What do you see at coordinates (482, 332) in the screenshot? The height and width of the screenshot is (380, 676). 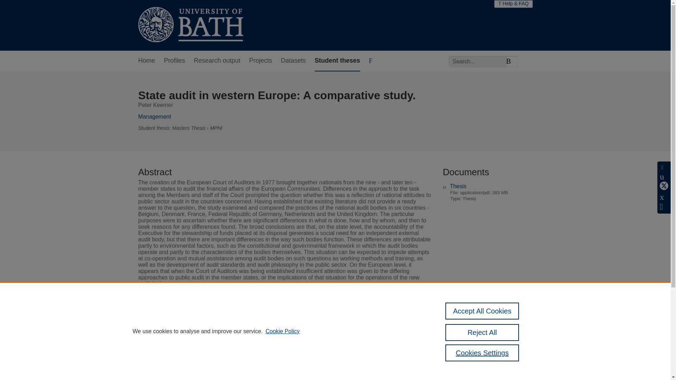 I see `Reject All` at bounding box center [482, 332].